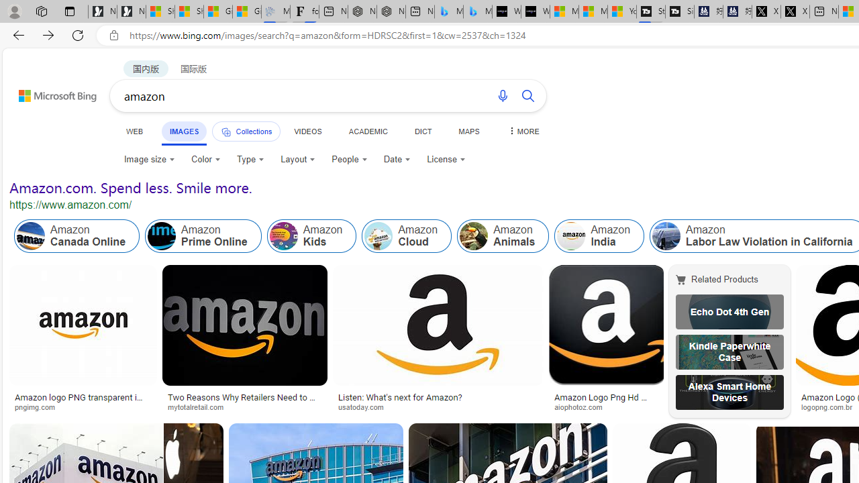  Describe the element at coordinates (729, 312) in the screenshot. I see `Amazon Echo Dot 4th Gen` at that location.